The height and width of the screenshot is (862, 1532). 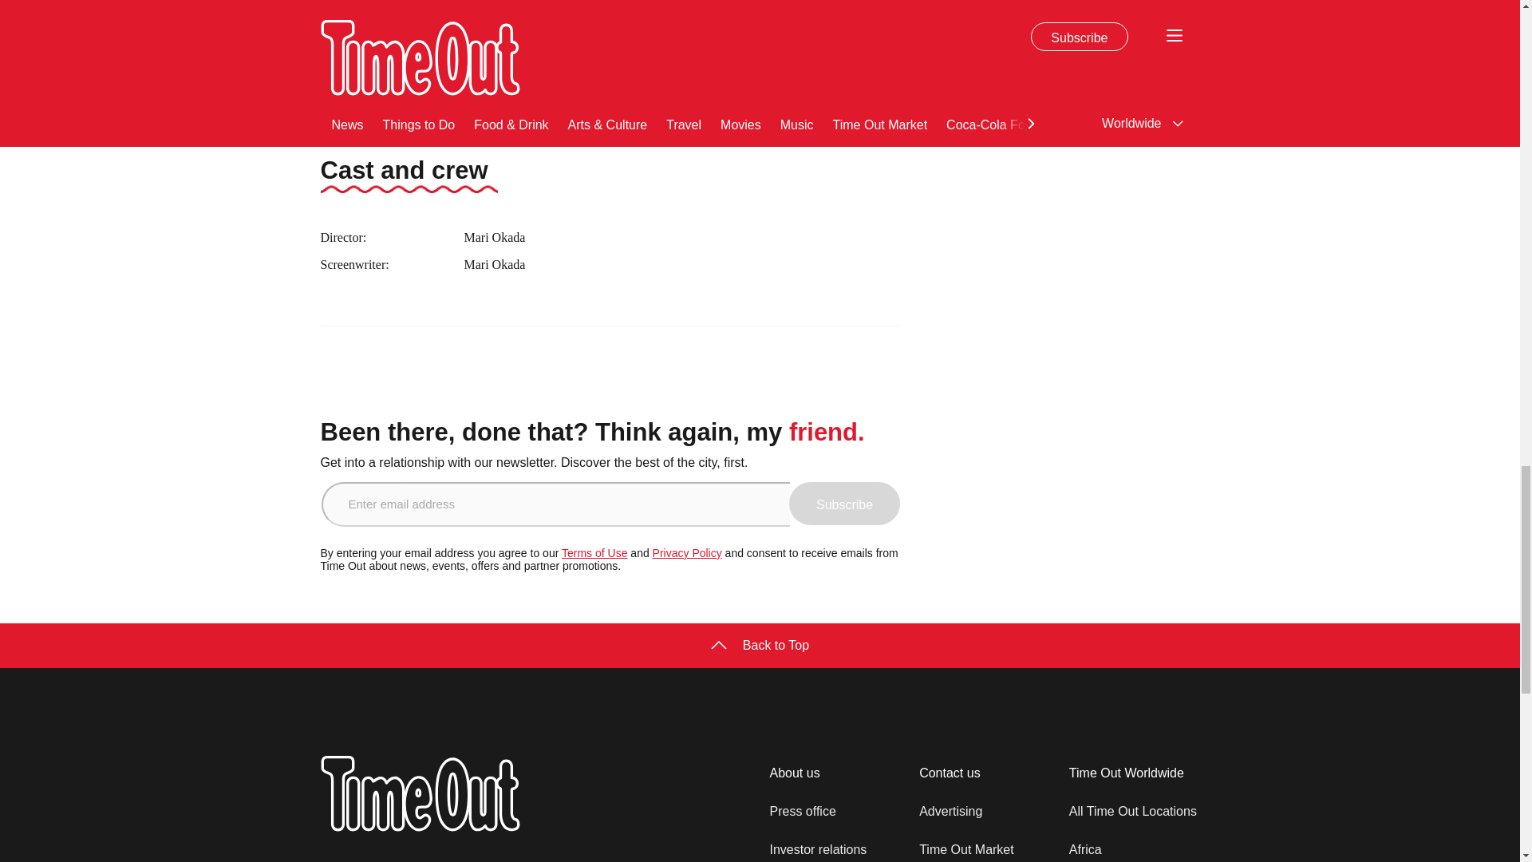 I want to click on Subscribe, so click(x=844, y=503).